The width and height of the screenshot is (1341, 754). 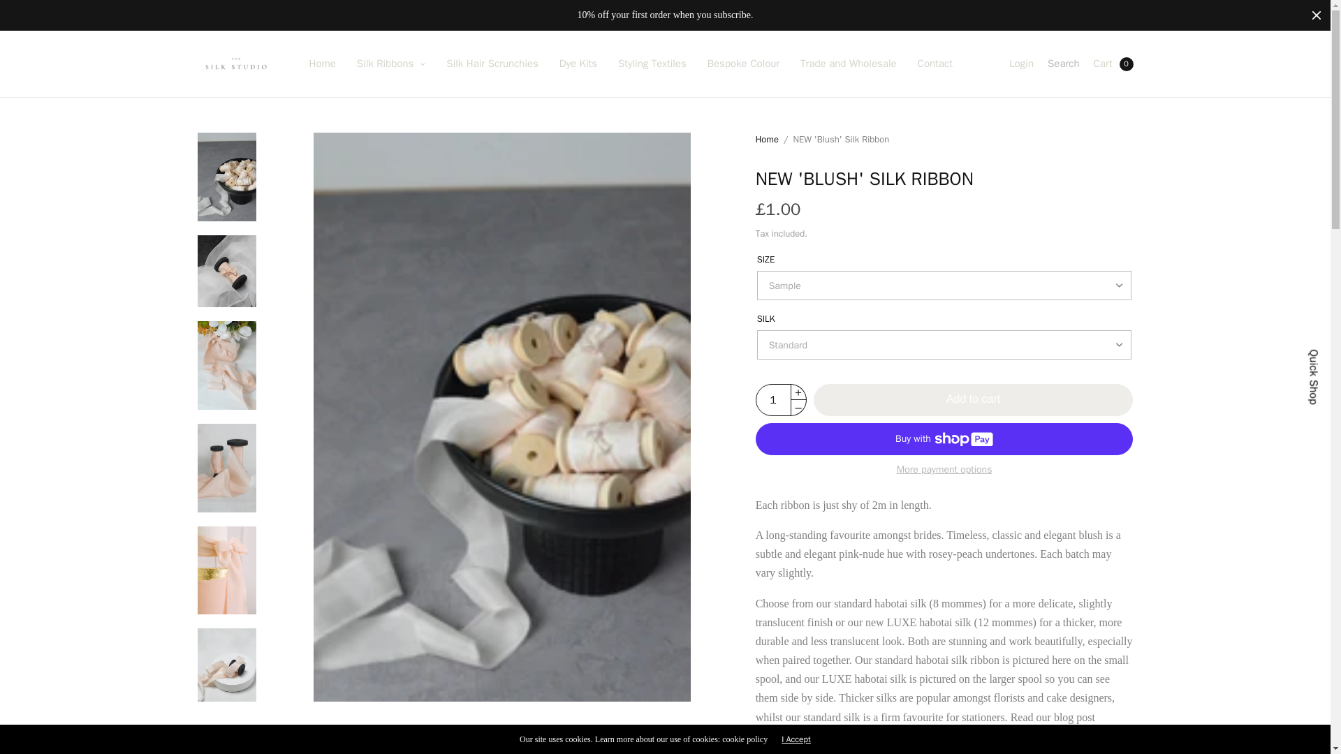 I want to click on Trade and Wholesale, so click(x=849, y=64).